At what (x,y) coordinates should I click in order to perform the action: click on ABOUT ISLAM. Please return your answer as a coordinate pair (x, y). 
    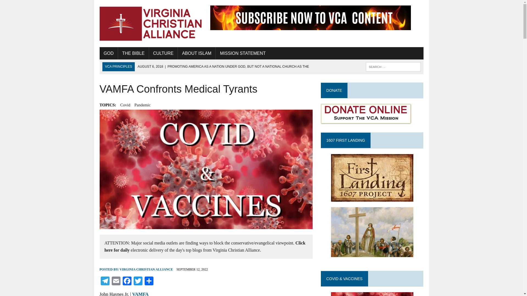
    Looking at the image, I should click on (197, 53).